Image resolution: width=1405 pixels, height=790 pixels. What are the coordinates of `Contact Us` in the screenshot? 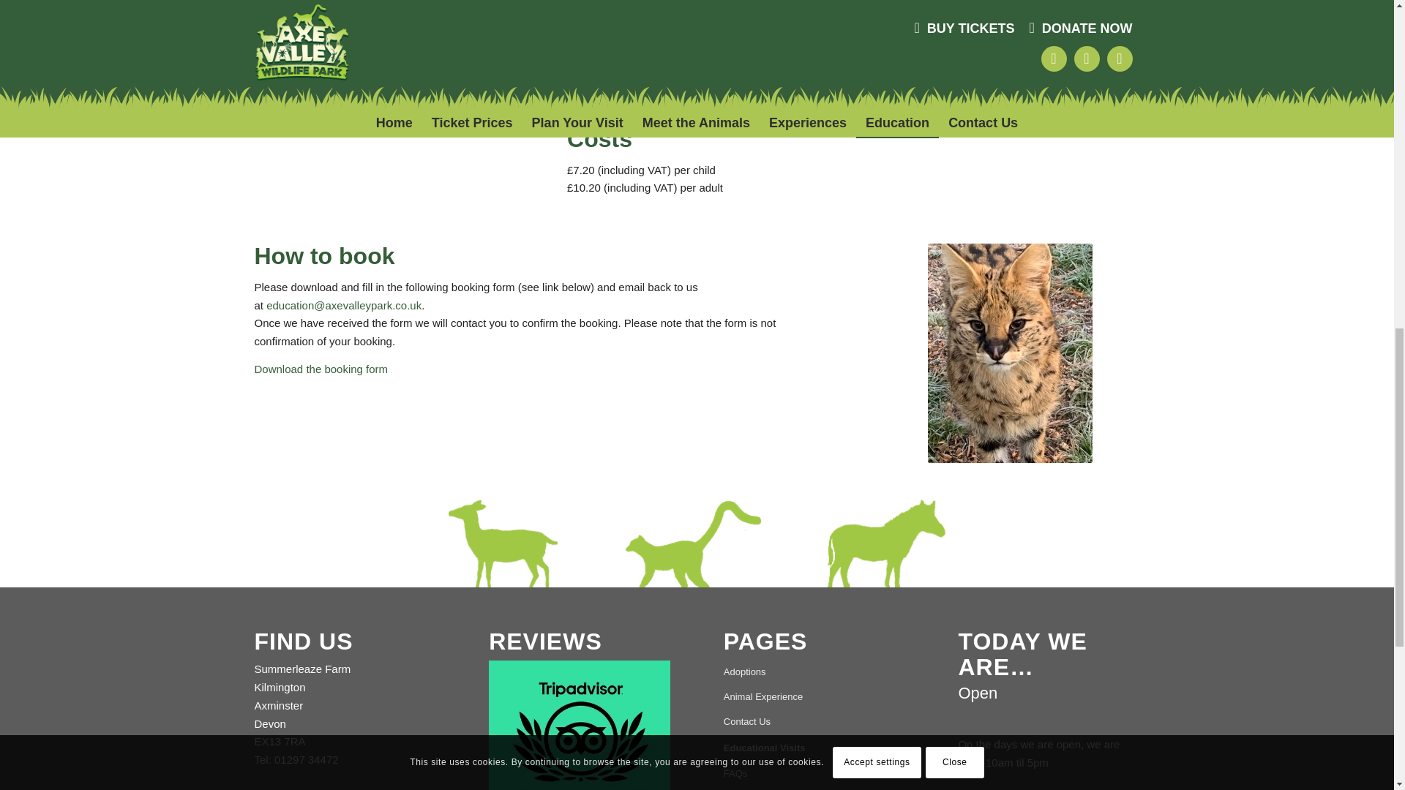 It's located at (814, 723).